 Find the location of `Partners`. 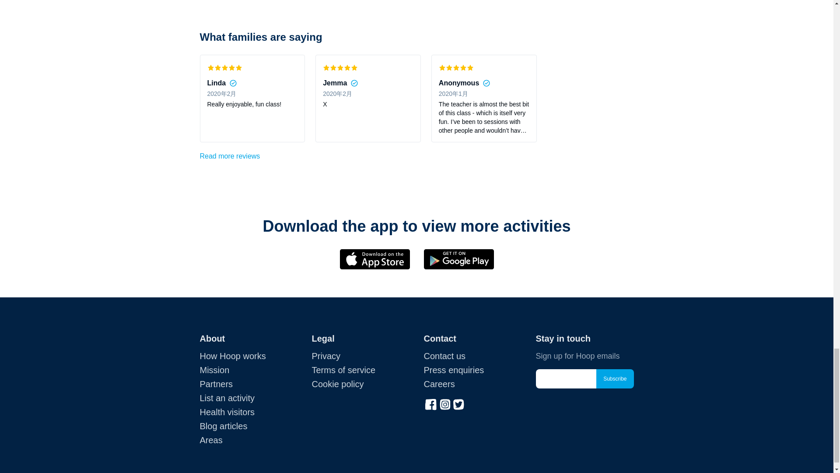

Partners is located at coordinates (216, 384).